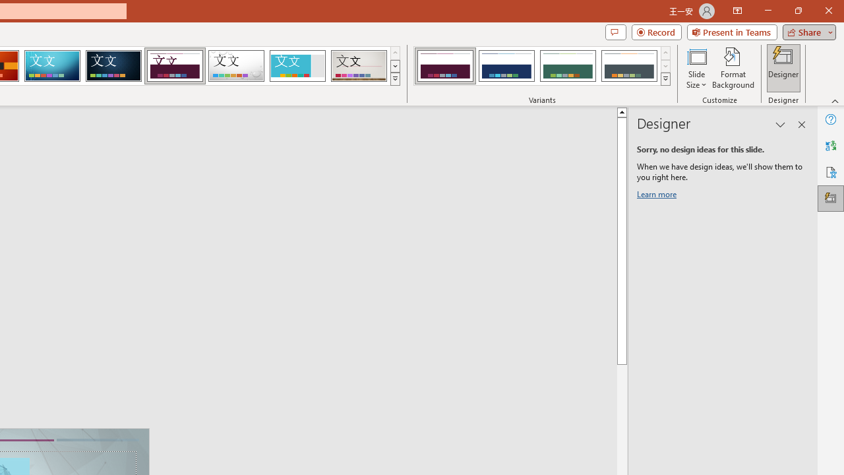 The height and width of the screenshot is (475, 844). I want to click on Share, so click(806, 32).